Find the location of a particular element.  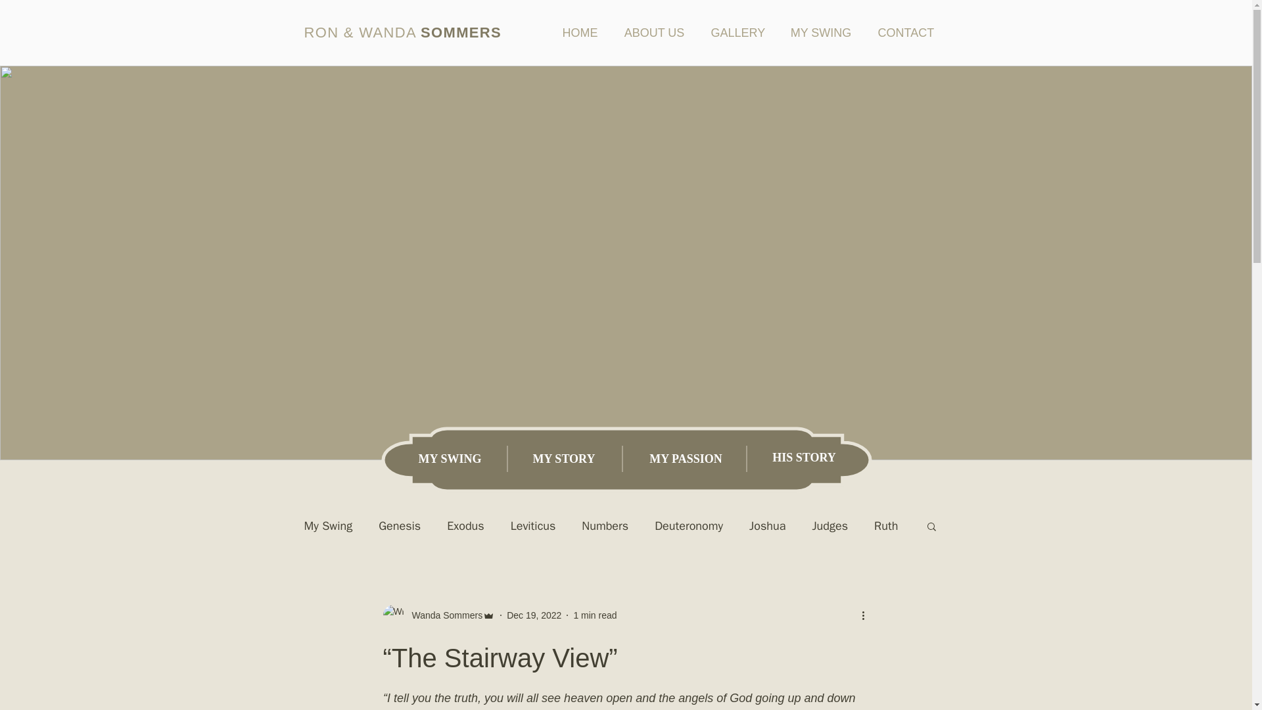

Exodus is located at coordinates (465, 526).